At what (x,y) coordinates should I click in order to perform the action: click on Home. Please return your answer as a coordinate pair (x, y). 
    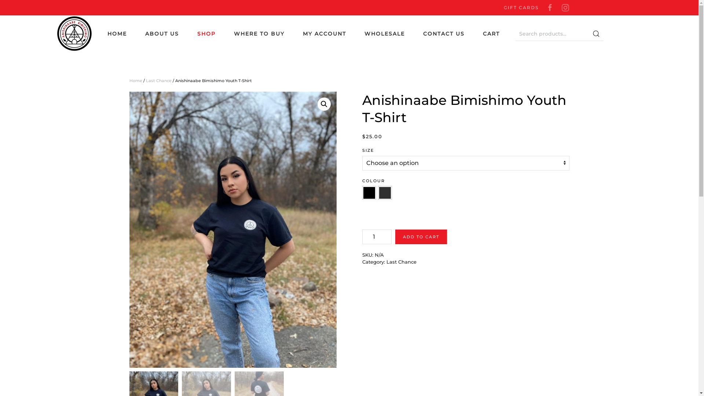
    Looking at the image, I should click on (136, 81).